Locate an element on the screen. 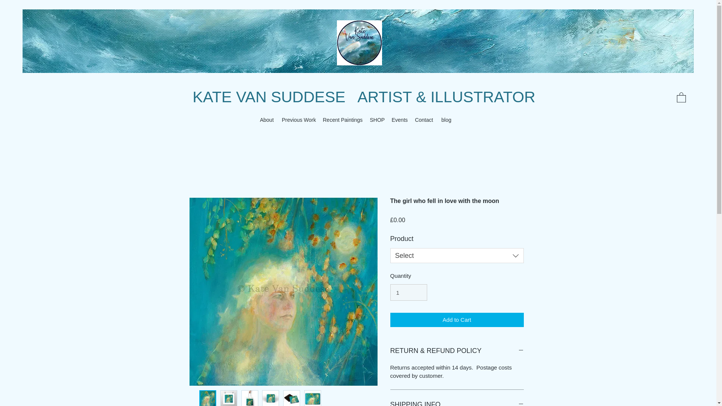 This screenshot has height=406, width=722. 1 is located at coordinates (409, 292).